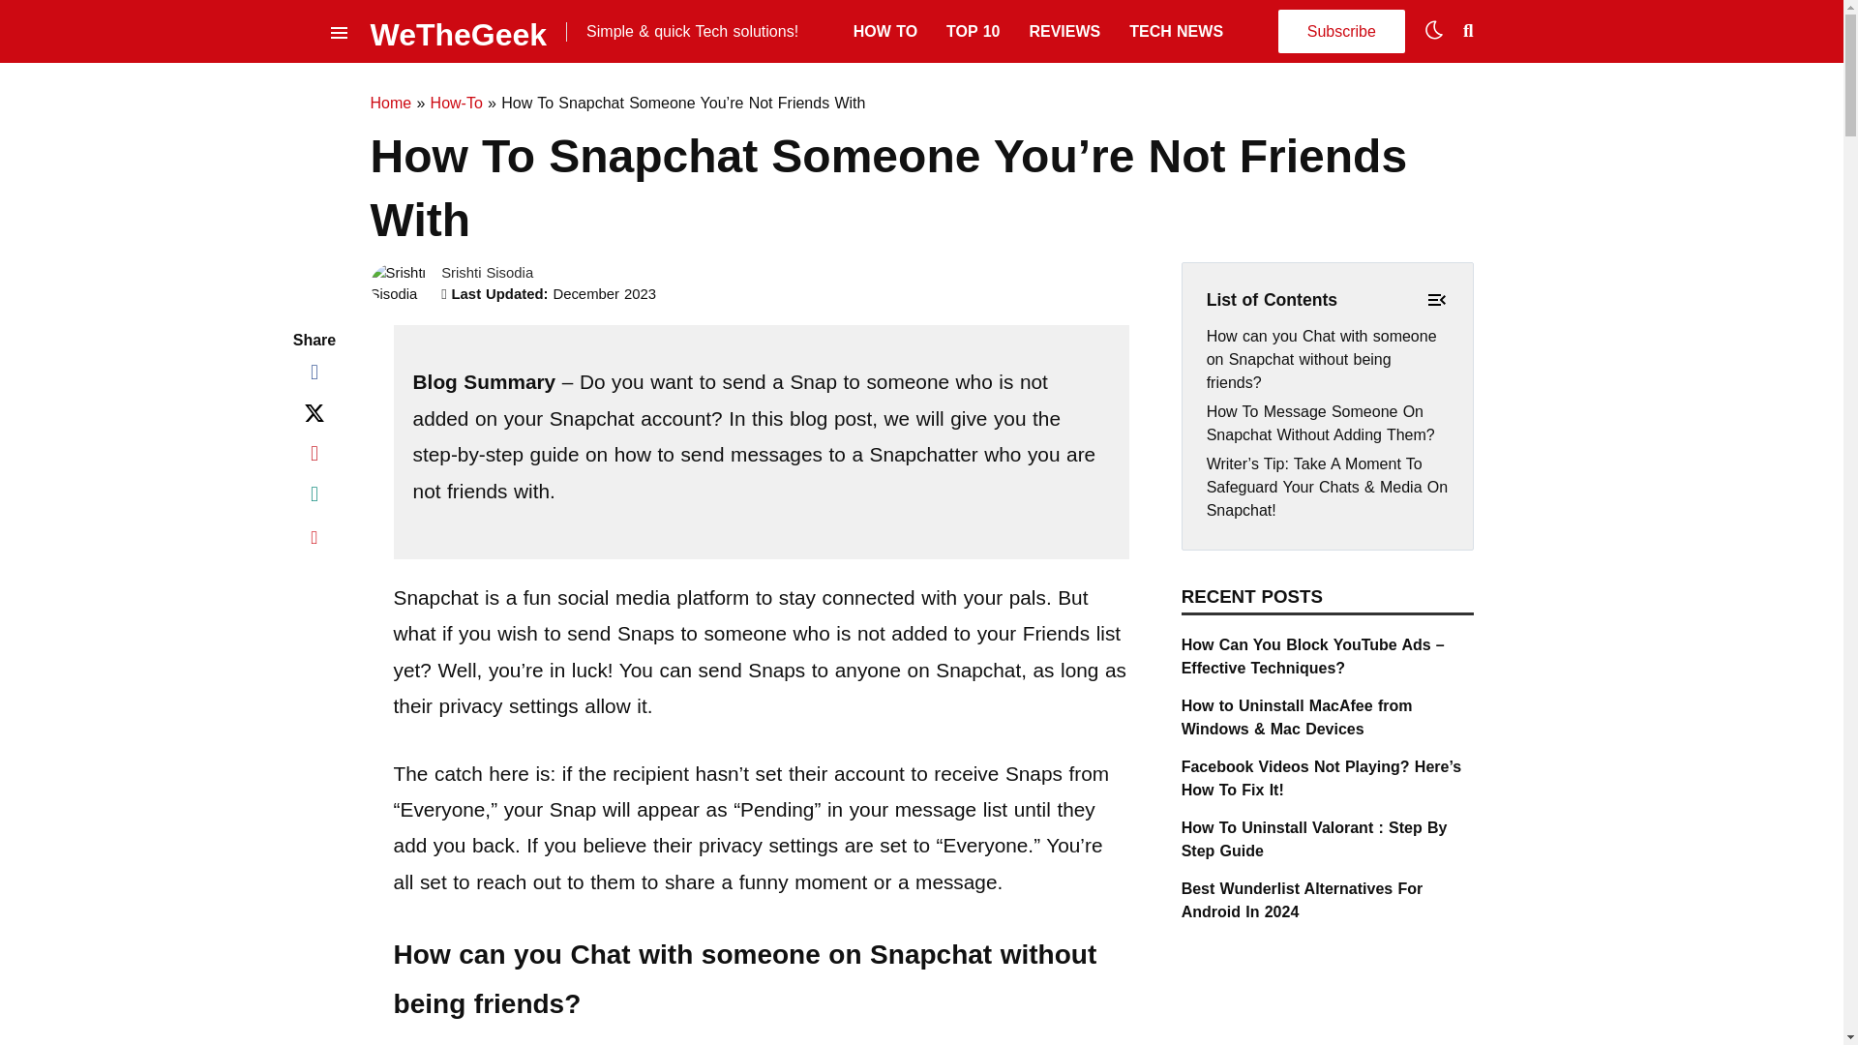 This screenshot has height=1045, width=1858. What do you see at coordinates (972, 31) in the screenshot?
I see `TOP 10` at bounding box center [972, 31].